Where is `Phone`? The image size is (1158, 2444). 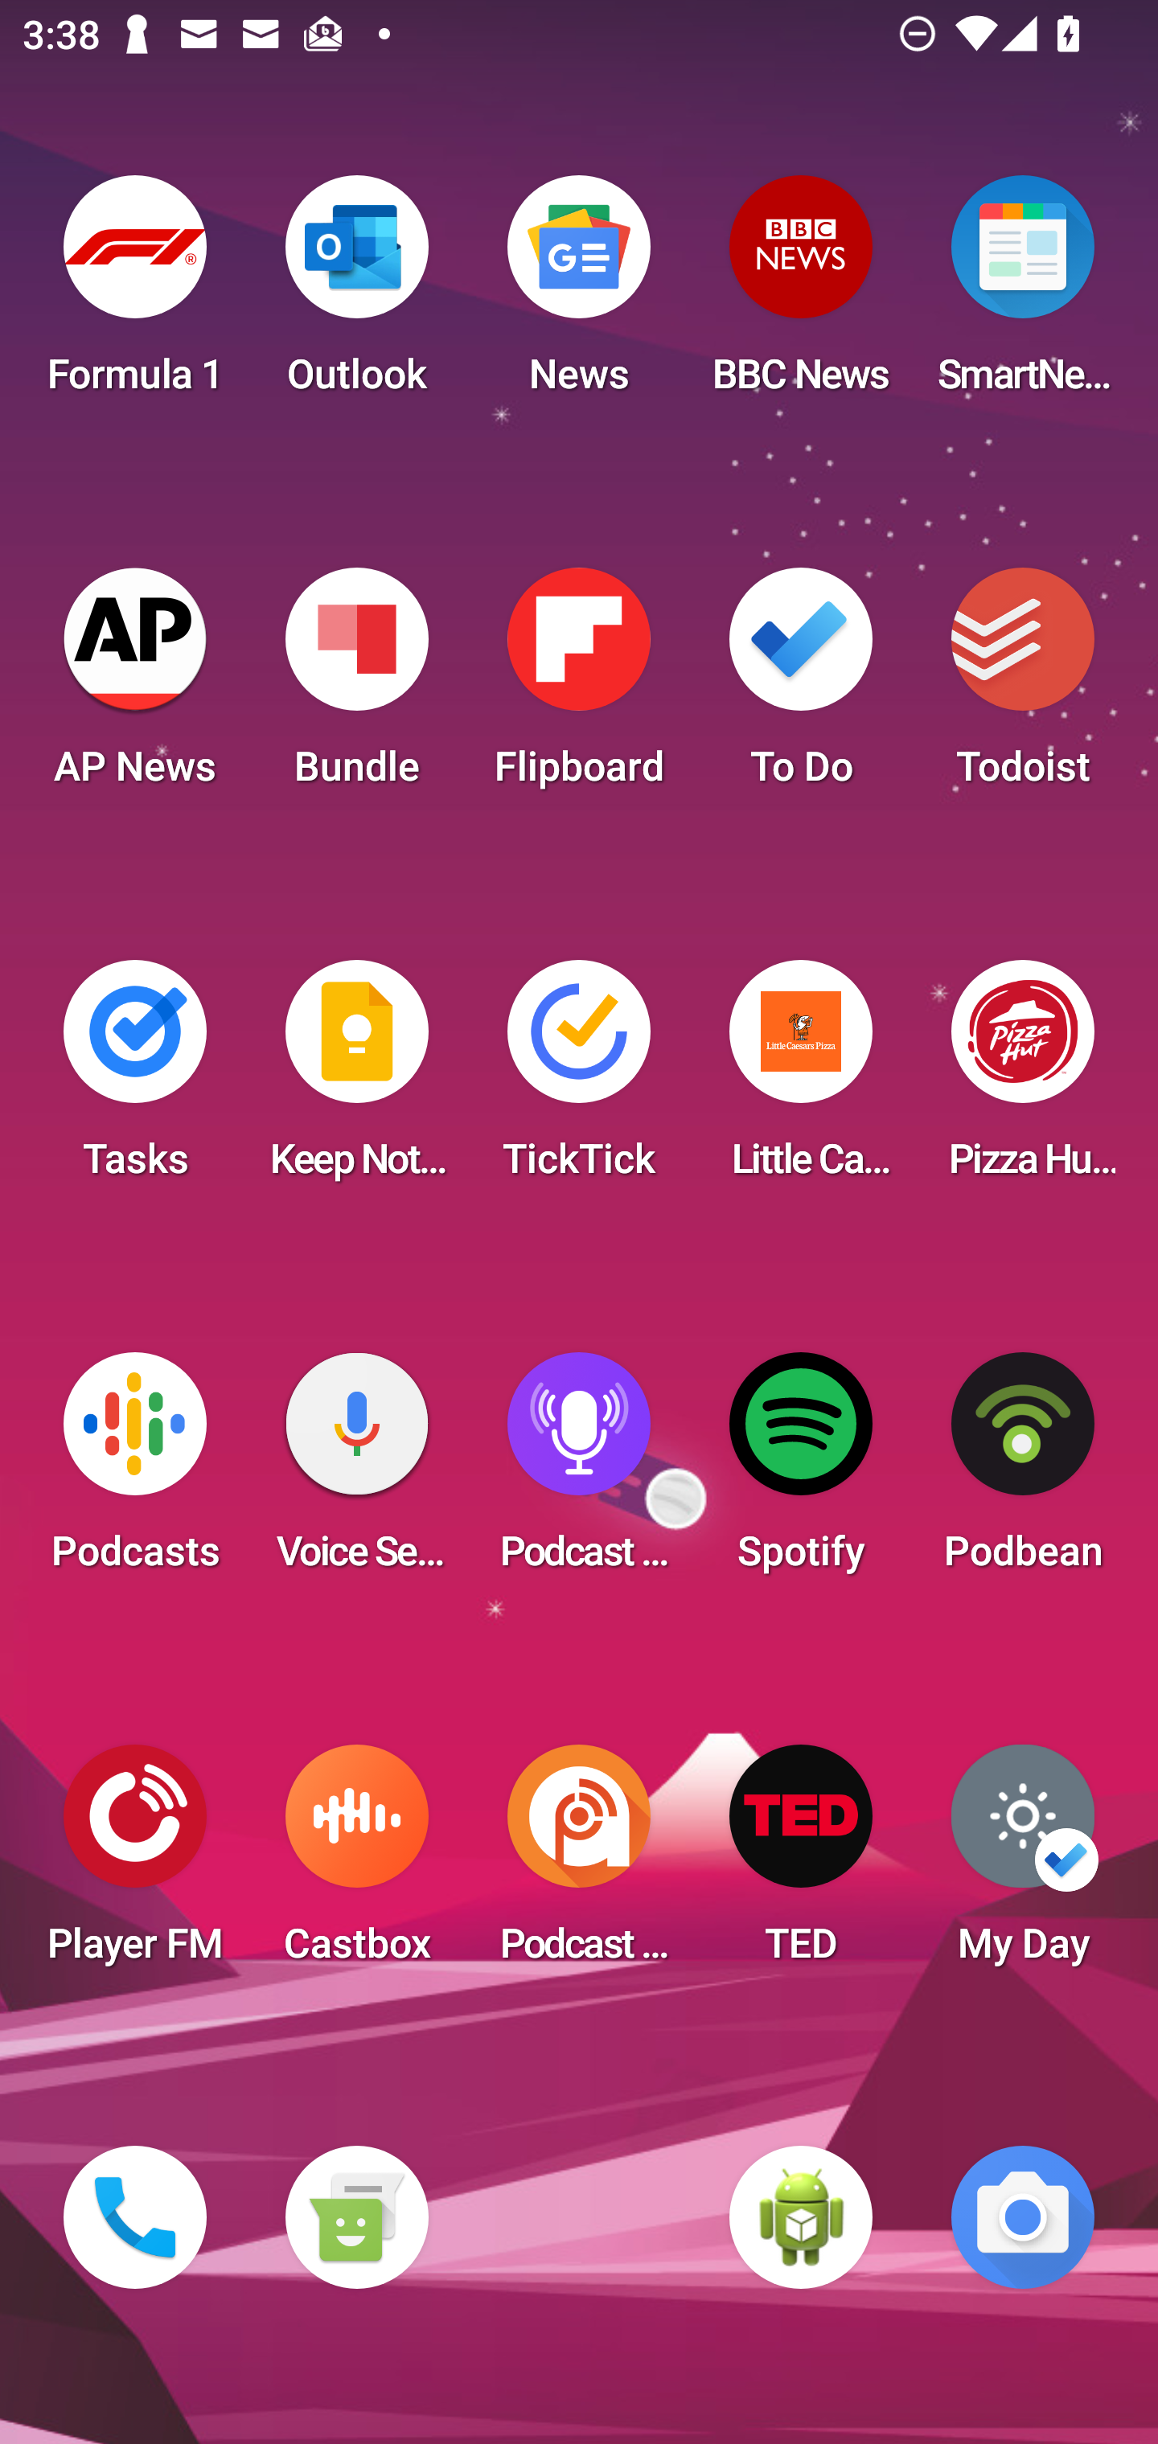 Phone is located at coordinates (135, 2217).